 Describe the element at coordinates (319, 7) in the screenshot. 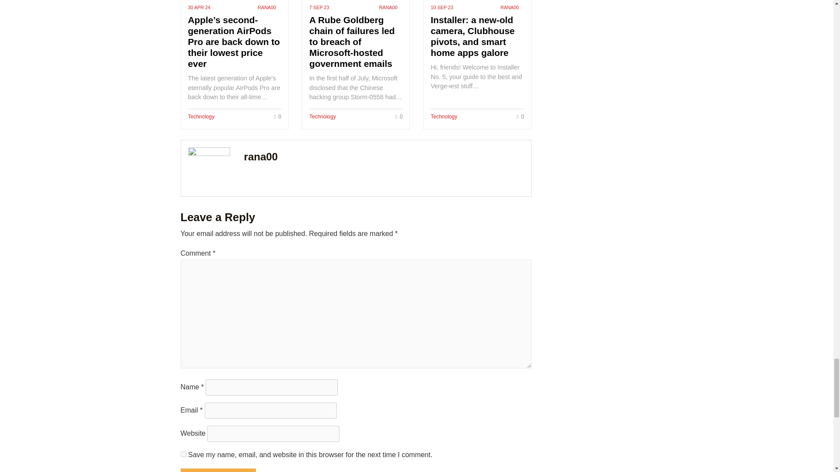

I see `7 SEP 23` at that location.